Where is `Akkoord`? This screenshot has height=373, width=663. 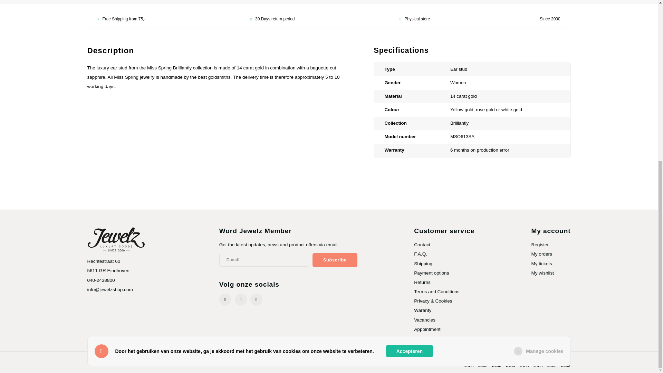 Akkoord is located at coordinates (409, 69).